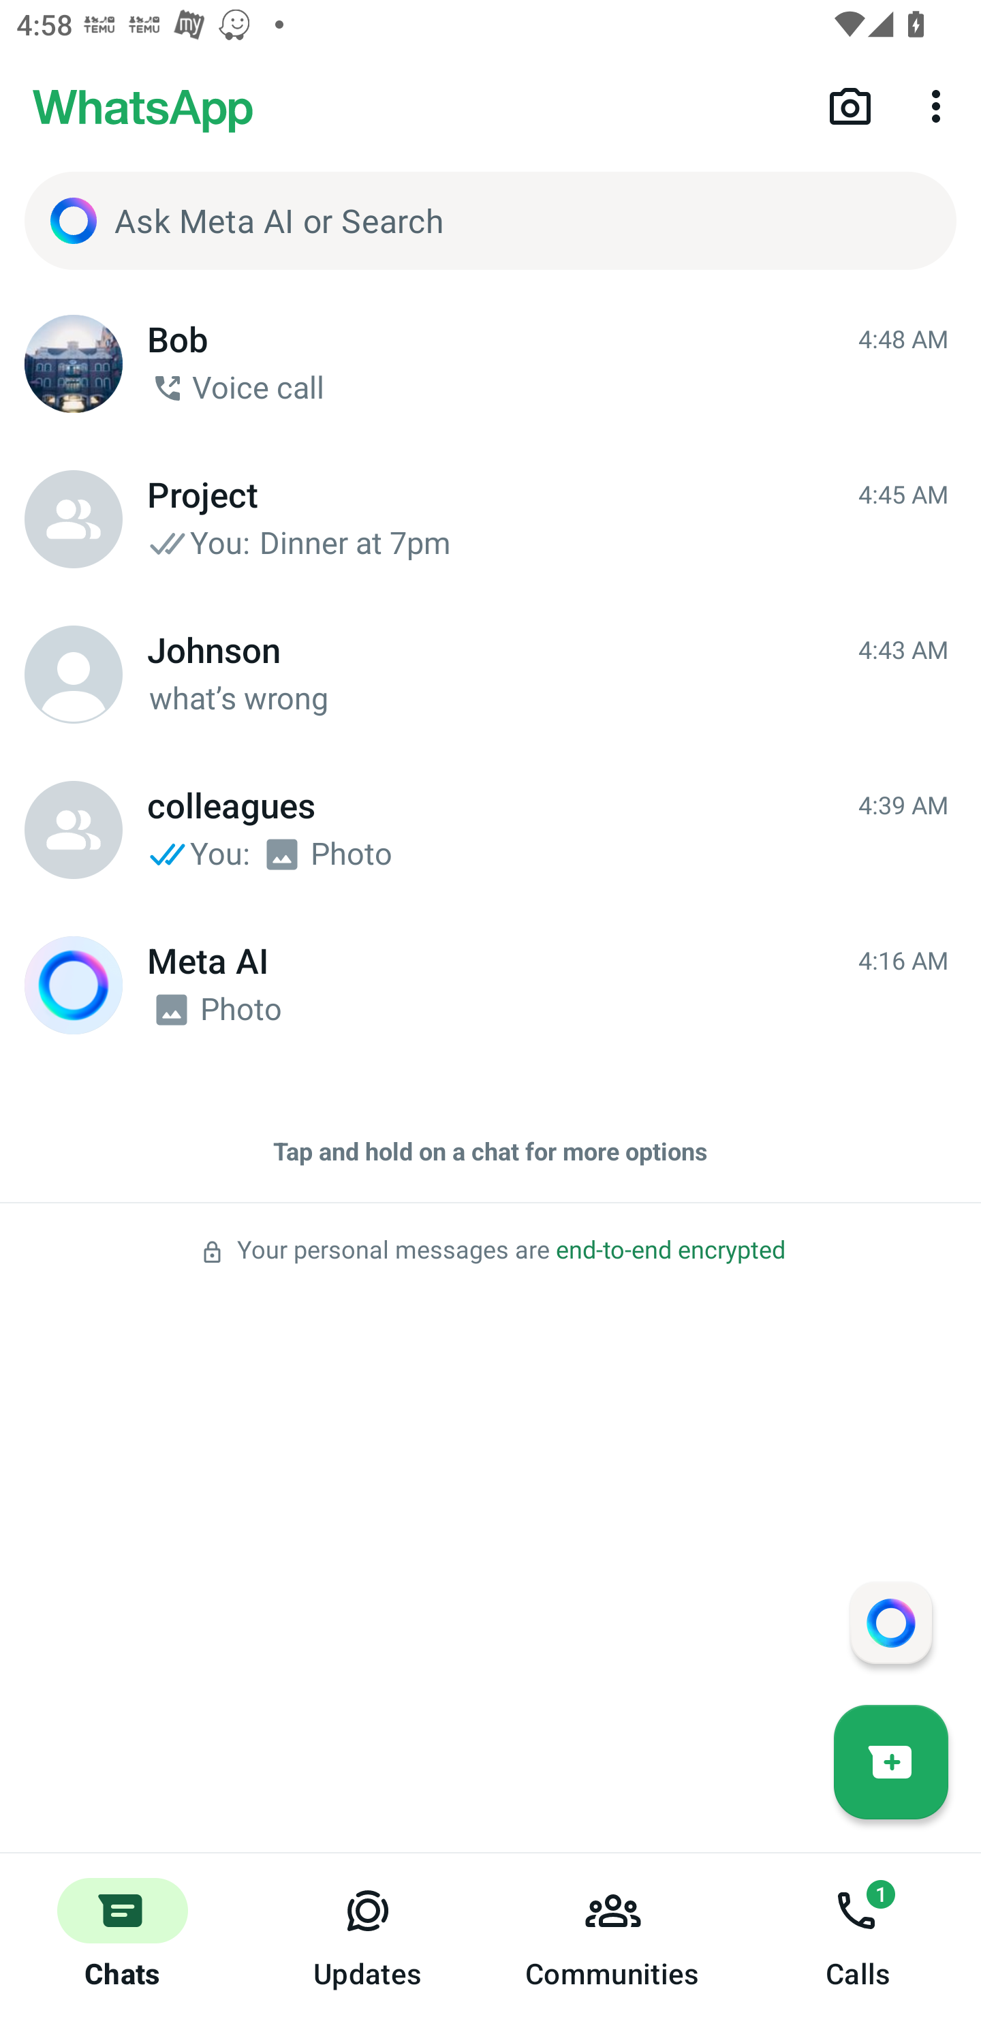  What do you see at coordinates (850, 105) in the screenshot?
I see `Camera` at bounding box center [850, 105].